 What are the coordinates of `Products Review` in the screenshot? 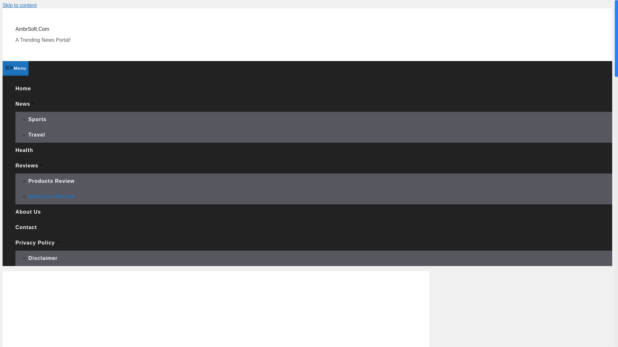 It's located at (51, 181).